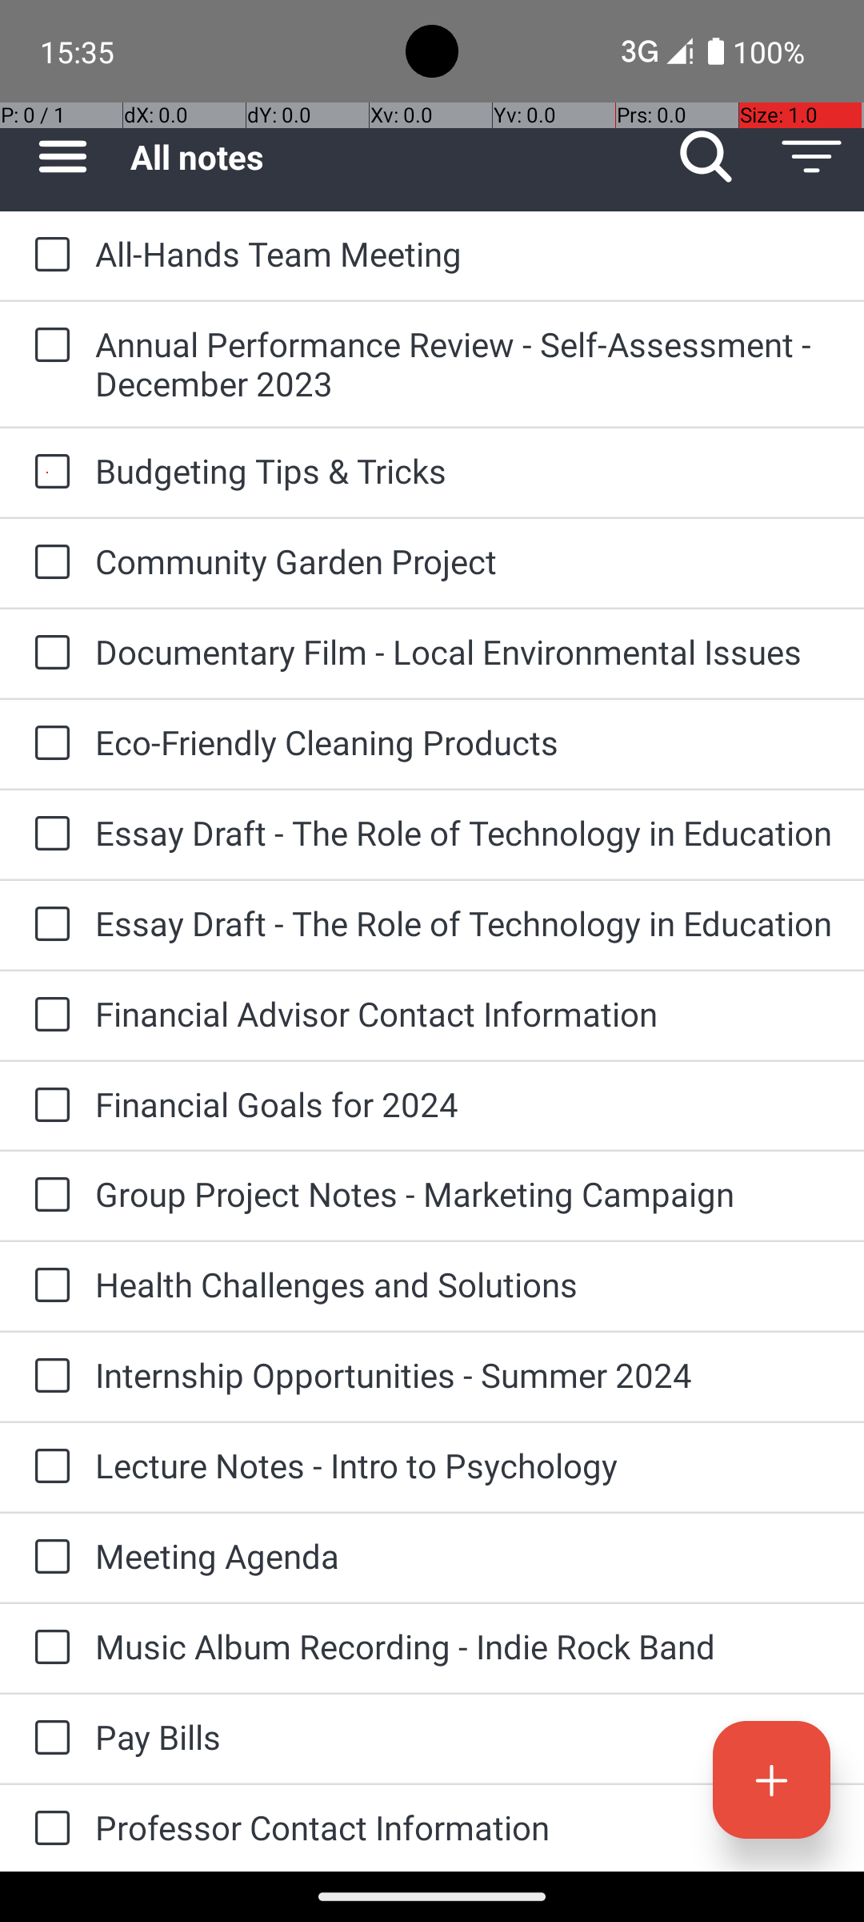  What do you see at coordinates (48, 472) in the screenshot?
I see `to-do: Budgeting Tips & Tricks` at bounding box center [48, 472].